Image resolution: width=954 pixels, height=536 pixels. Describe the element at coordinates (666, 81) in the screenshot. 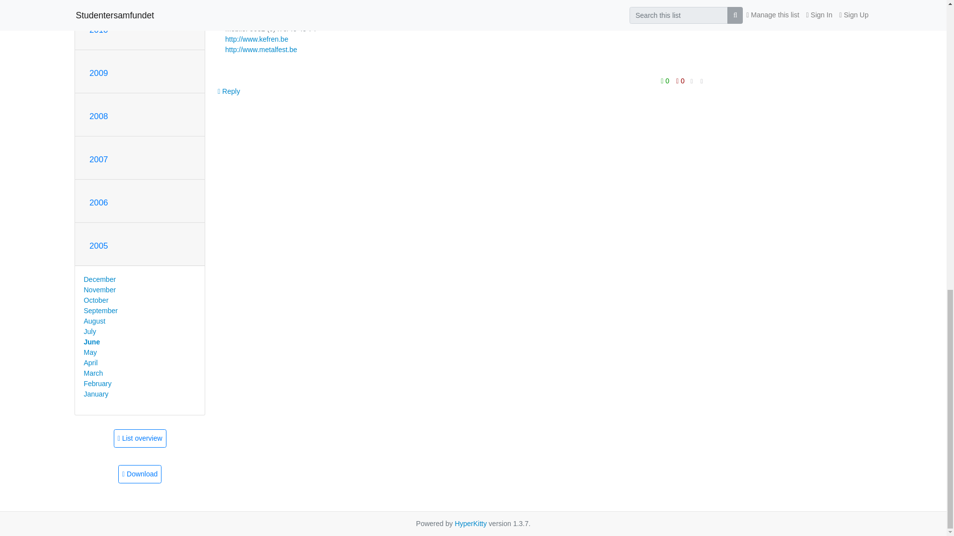

I see `You must be logged-in to vote.` at that location.